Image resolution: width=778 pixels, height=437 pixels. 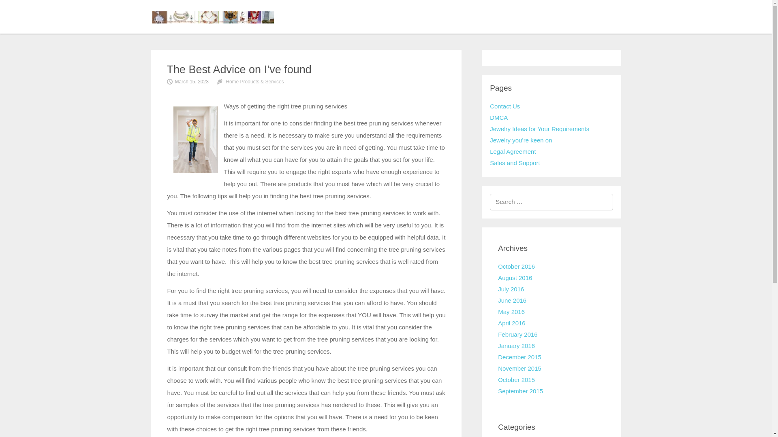 I want to click on February 2016, so click(x=517, y=334).